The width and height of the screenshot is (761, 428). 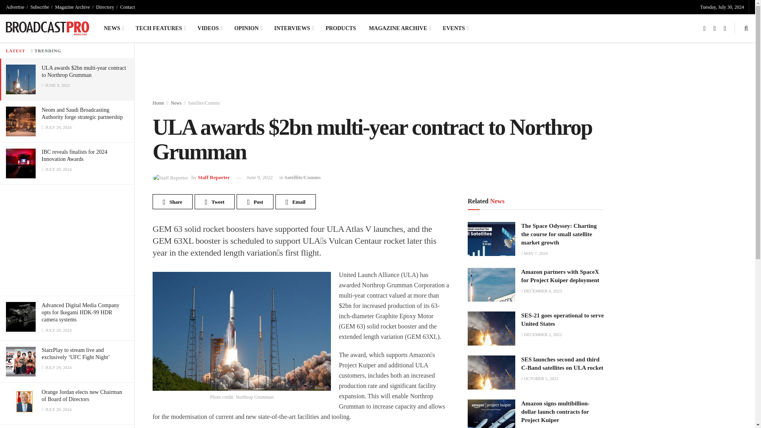 I want to click on Subscribe, so click(x=40, y=7).